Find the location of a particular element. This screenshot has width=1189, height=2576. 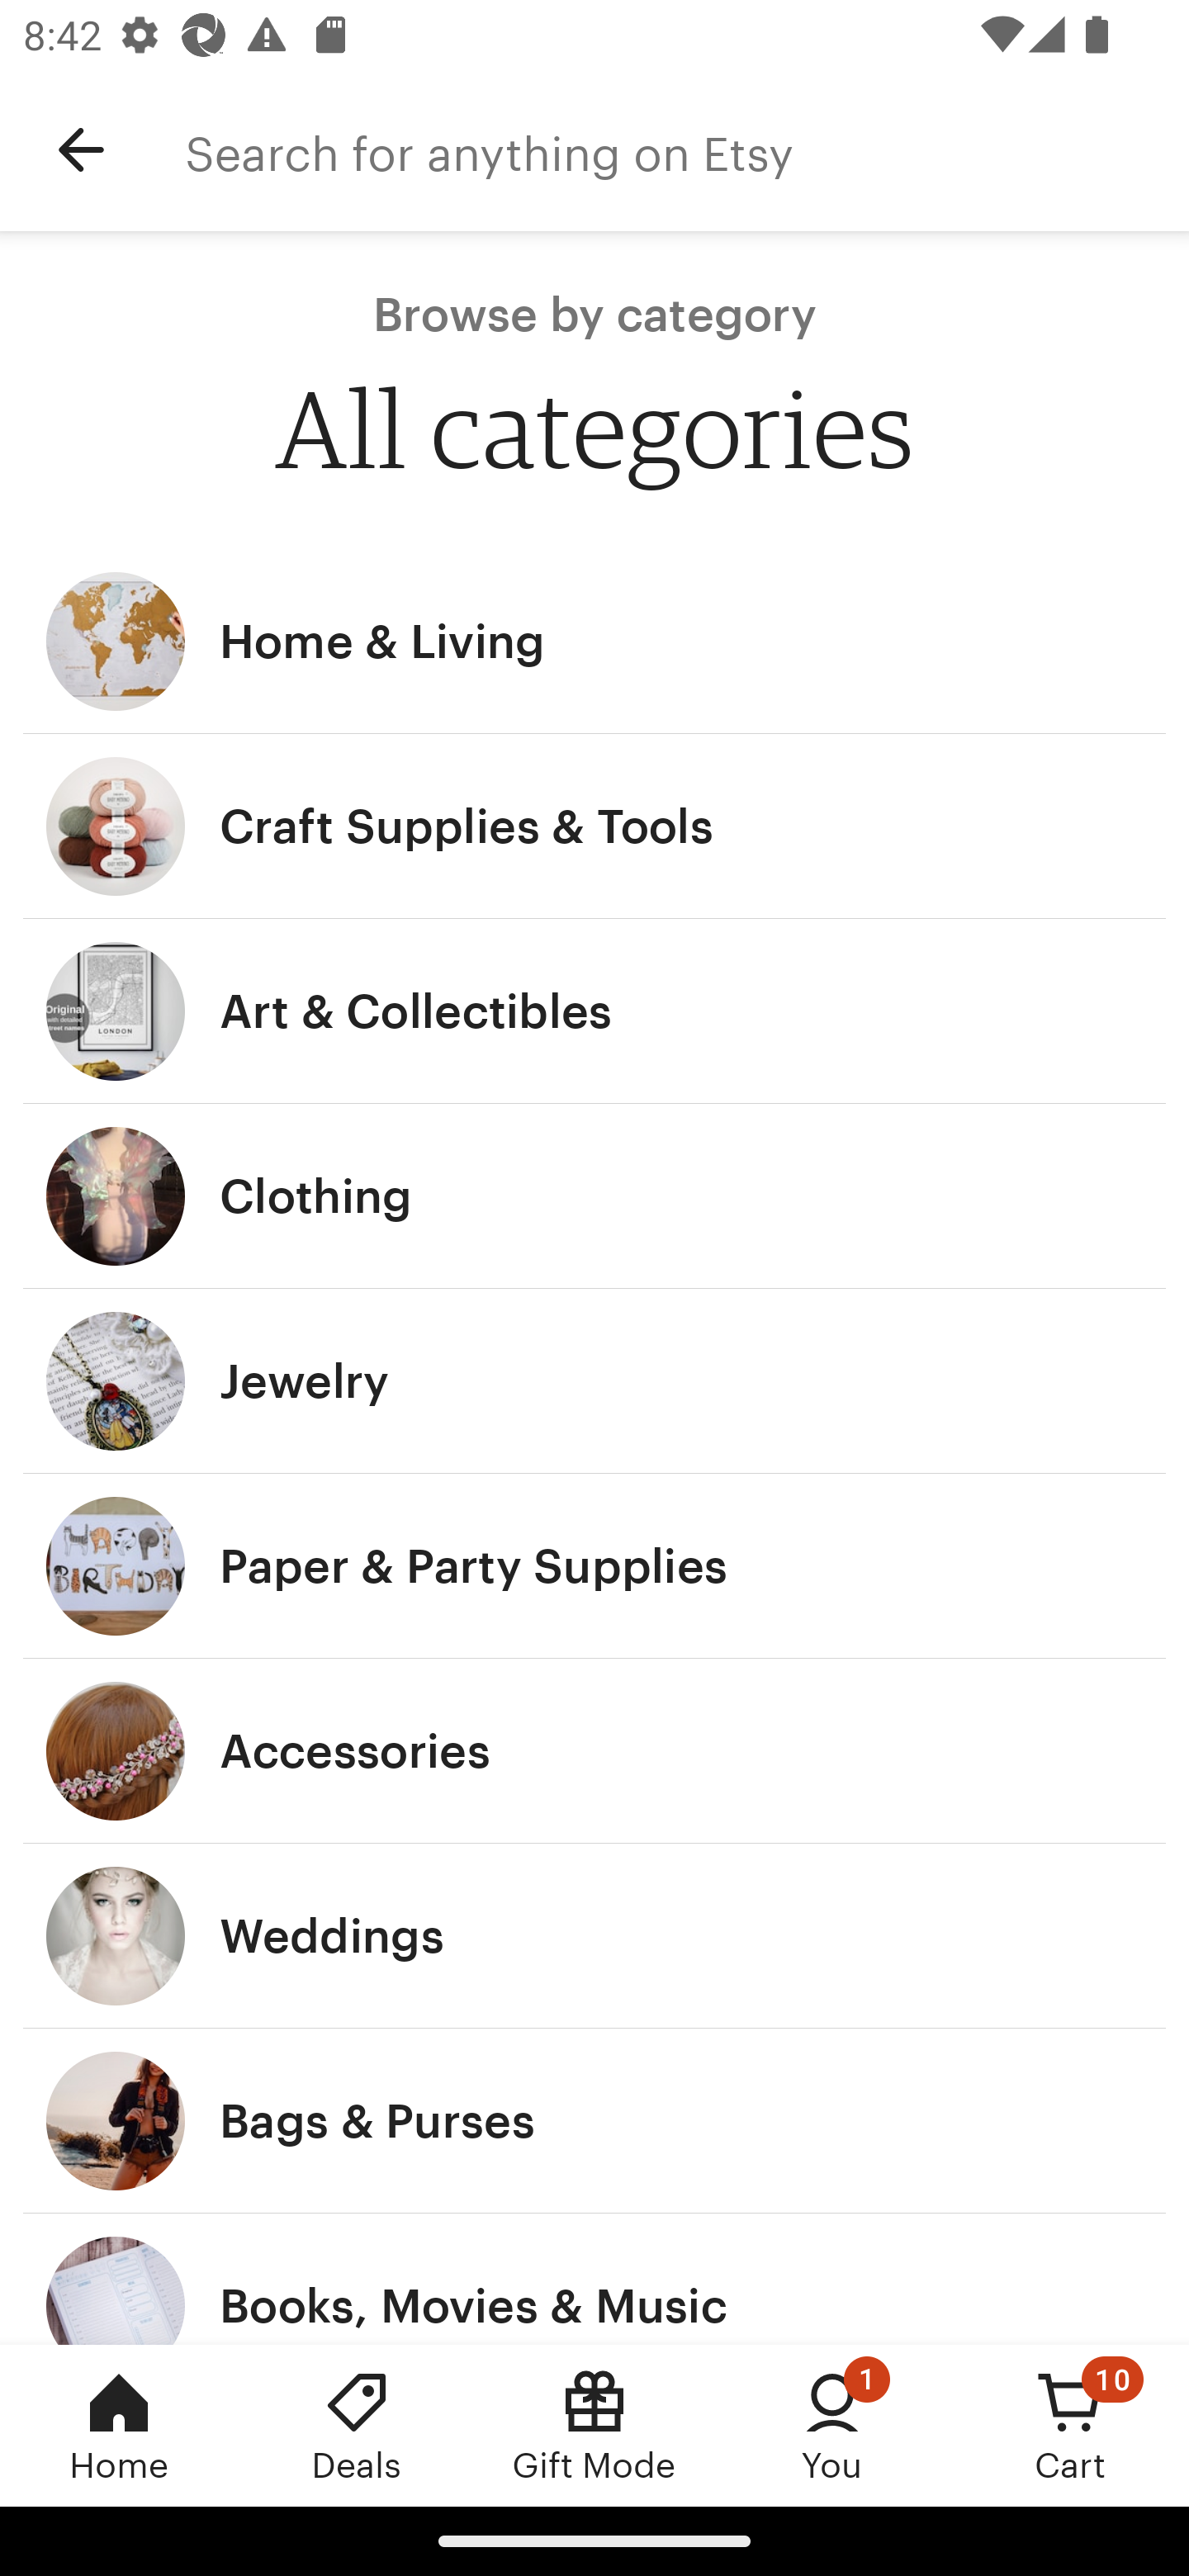

Art & Collectibles is located at coordinates (594, 1012).